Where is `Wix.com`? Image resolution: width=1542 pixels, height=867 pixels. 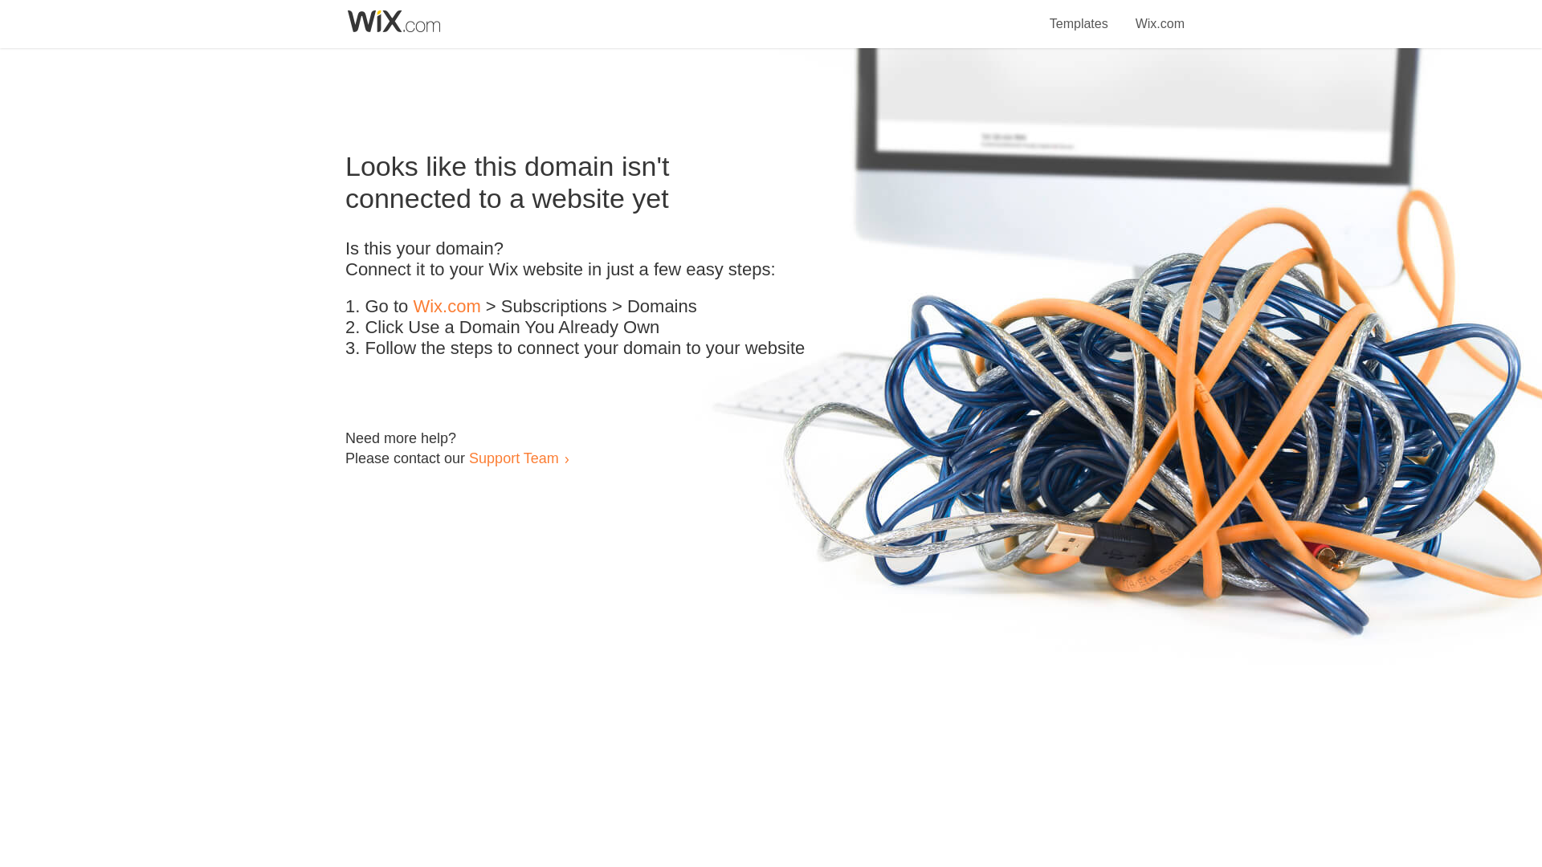
Wix.com is located at coordinates (447, 307).